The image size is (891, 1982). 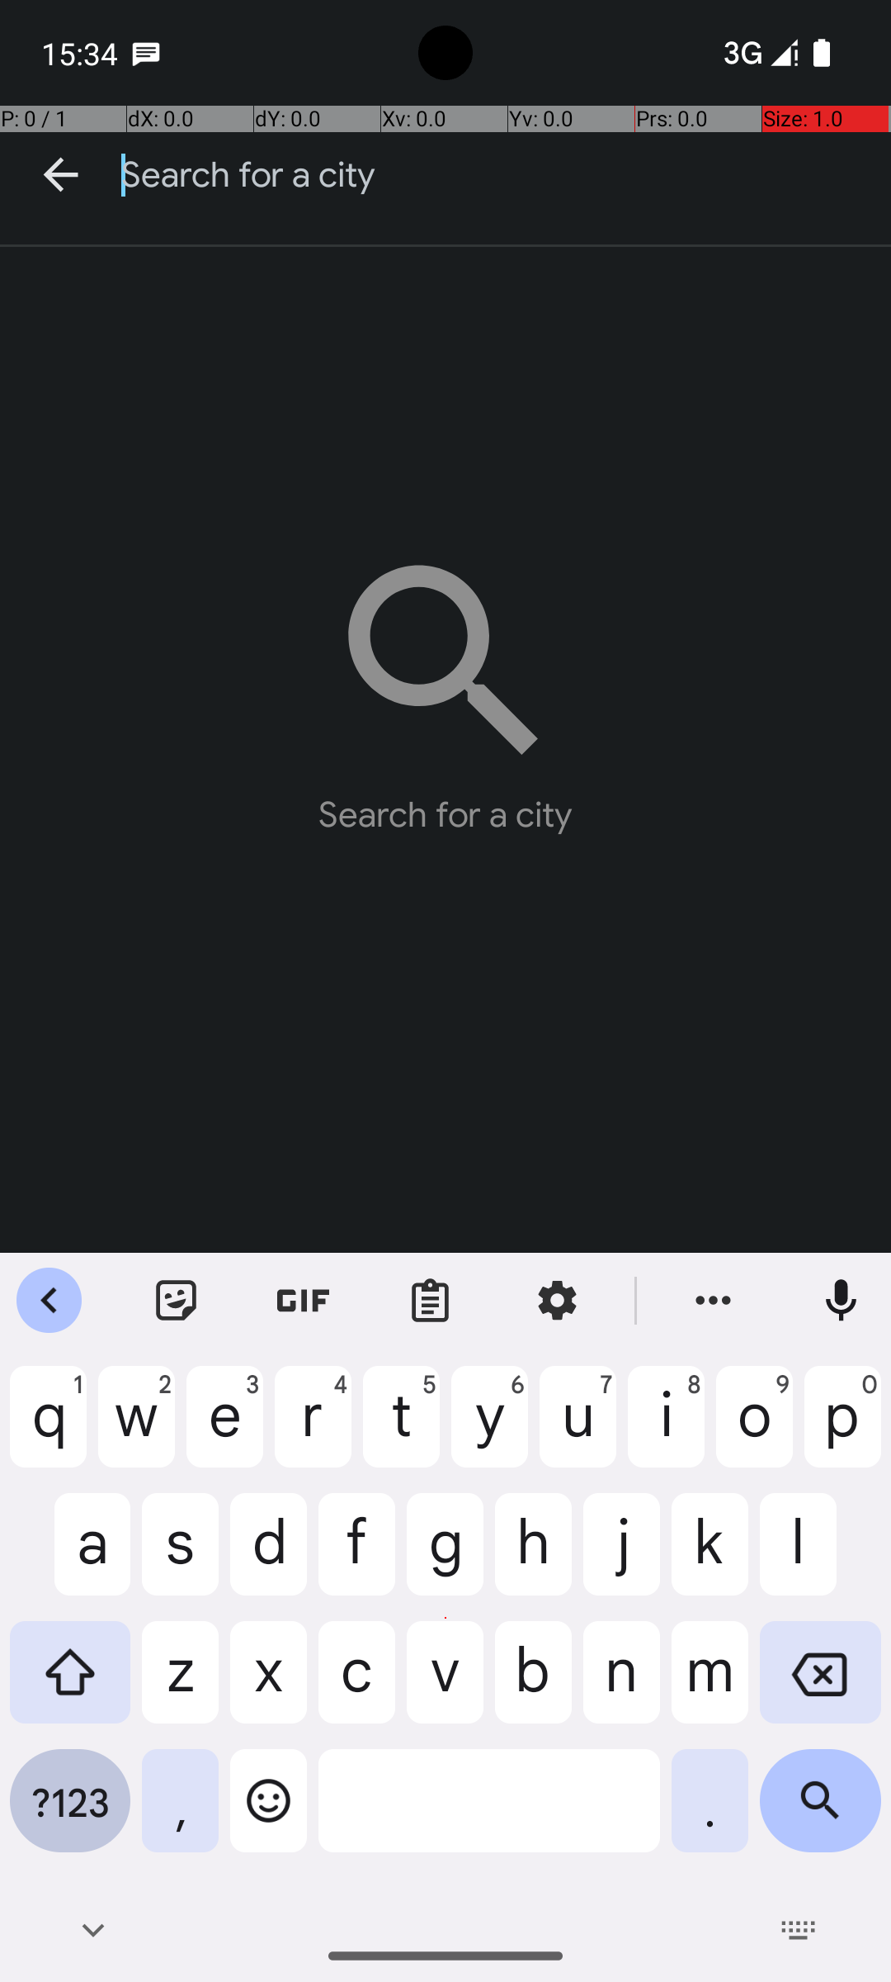 What do you see at coordinates (622, 1558) in the screenshot?
I see `j` at bounding box center [622, 1558].